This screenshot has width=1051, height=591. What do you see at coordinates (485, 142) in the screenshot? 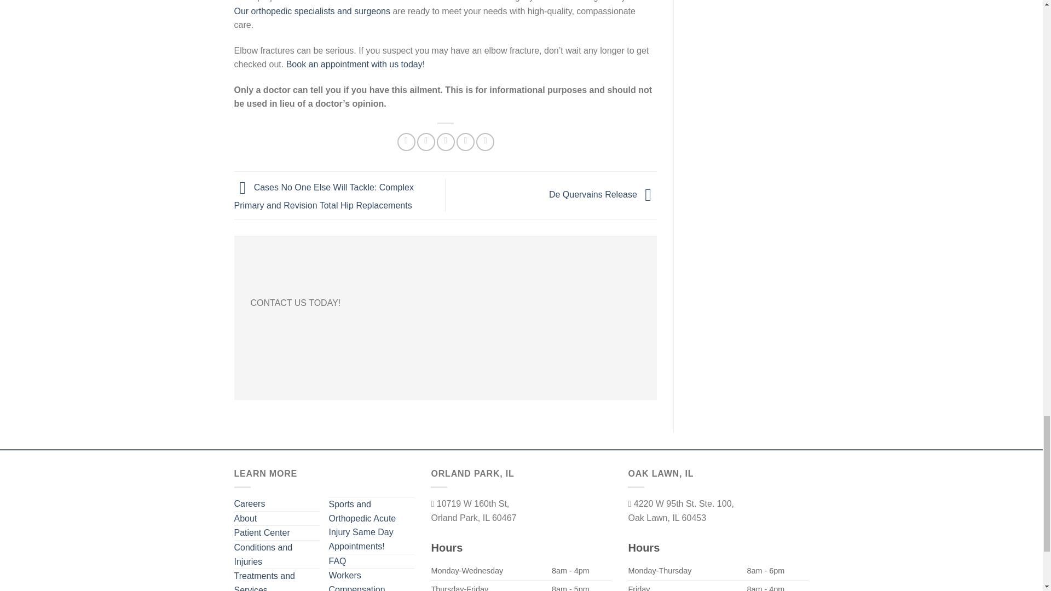
I see `Share on LinkedIn` at bounding box center [485, 142].